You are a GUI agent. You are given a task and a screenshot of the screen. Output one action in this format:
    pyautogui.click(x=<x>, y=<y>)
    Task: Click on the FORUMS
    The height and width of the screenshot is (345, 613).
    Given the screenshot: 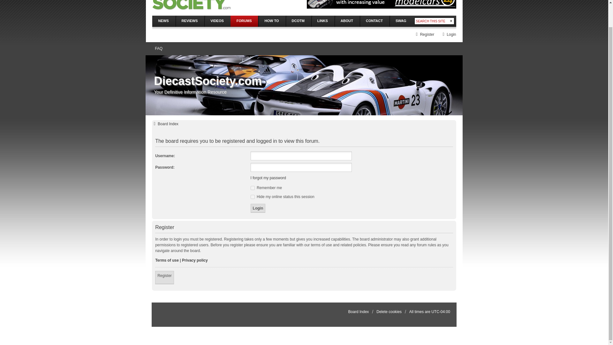 What is the action you would take?
    pyautogui.click(x=244, y=21)
    